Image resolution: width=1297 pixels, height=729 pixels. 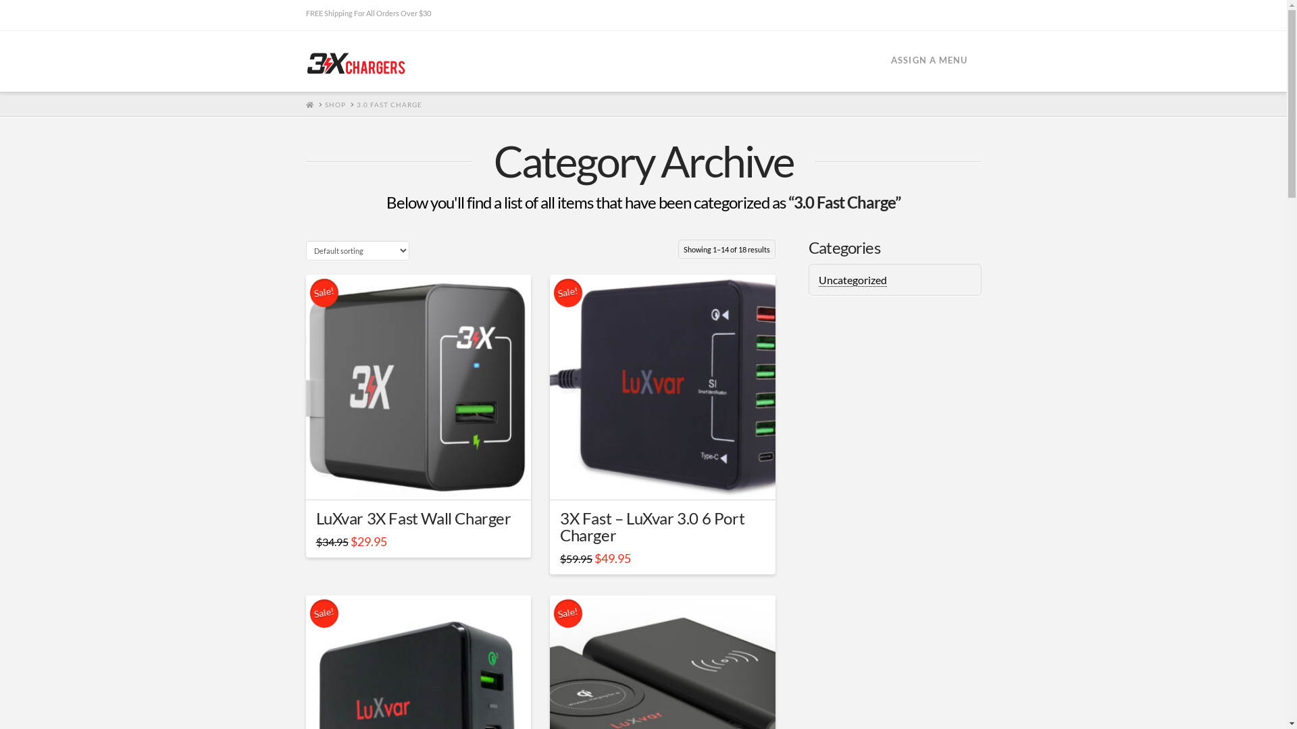 What do you see at coordinates (413, 518) in the screenshot?
I see `LuXvar 3X Fast Wall Charger` at bounding box center [413, 518].